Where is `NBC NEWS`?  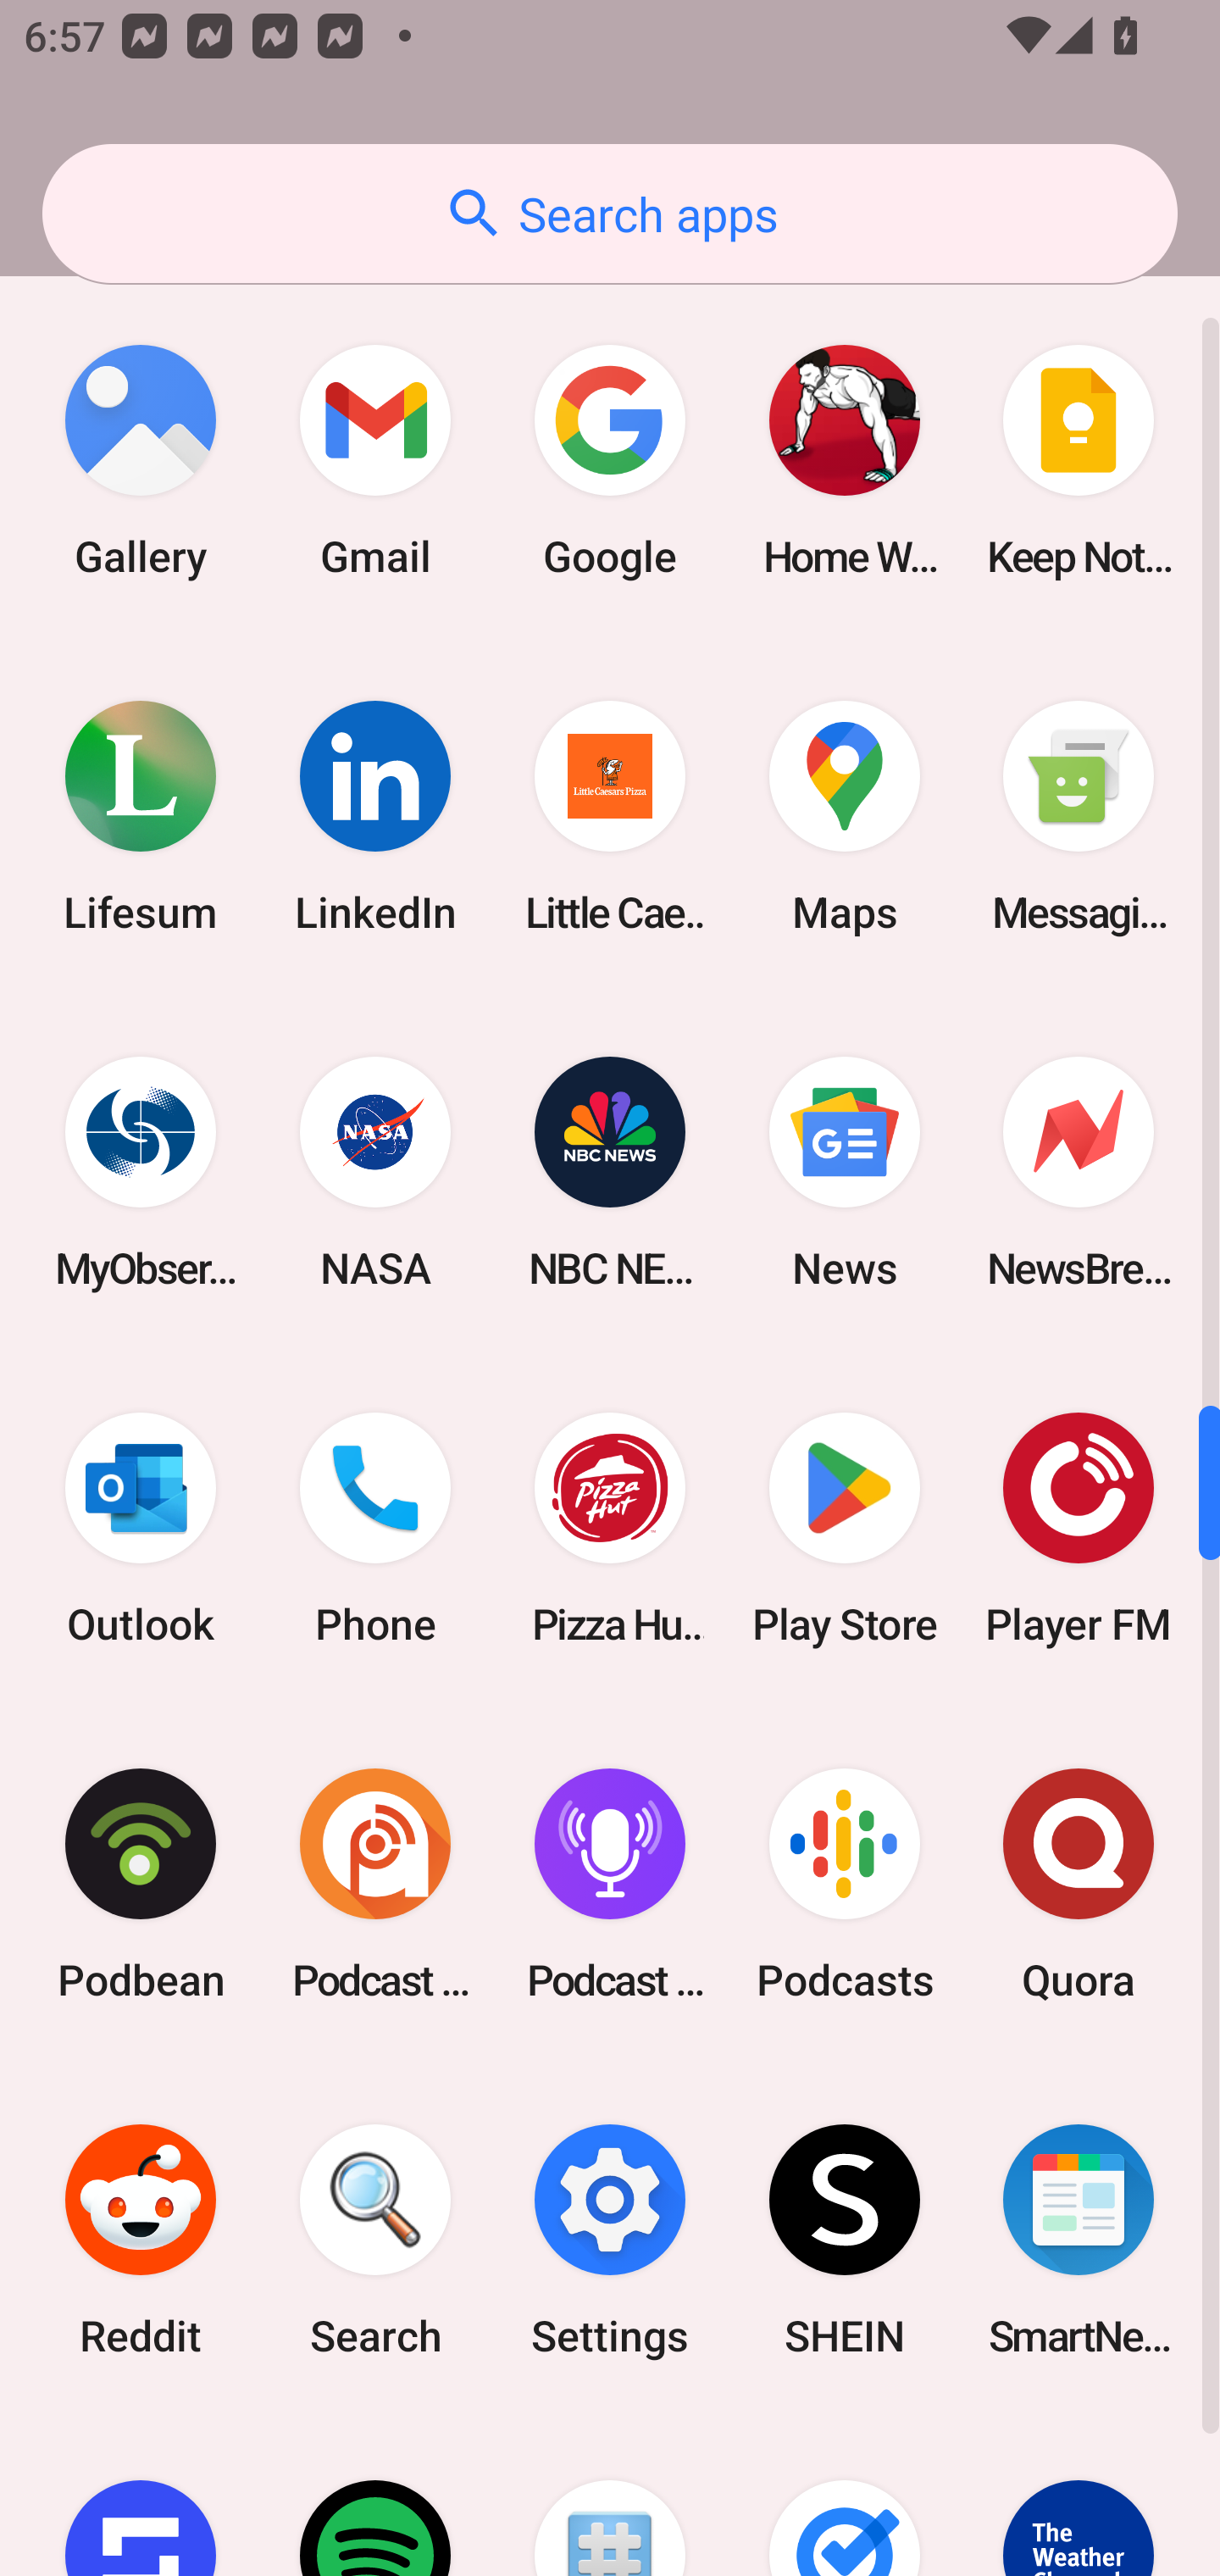 NBC NEWS is located at coordinates (610, 1171).